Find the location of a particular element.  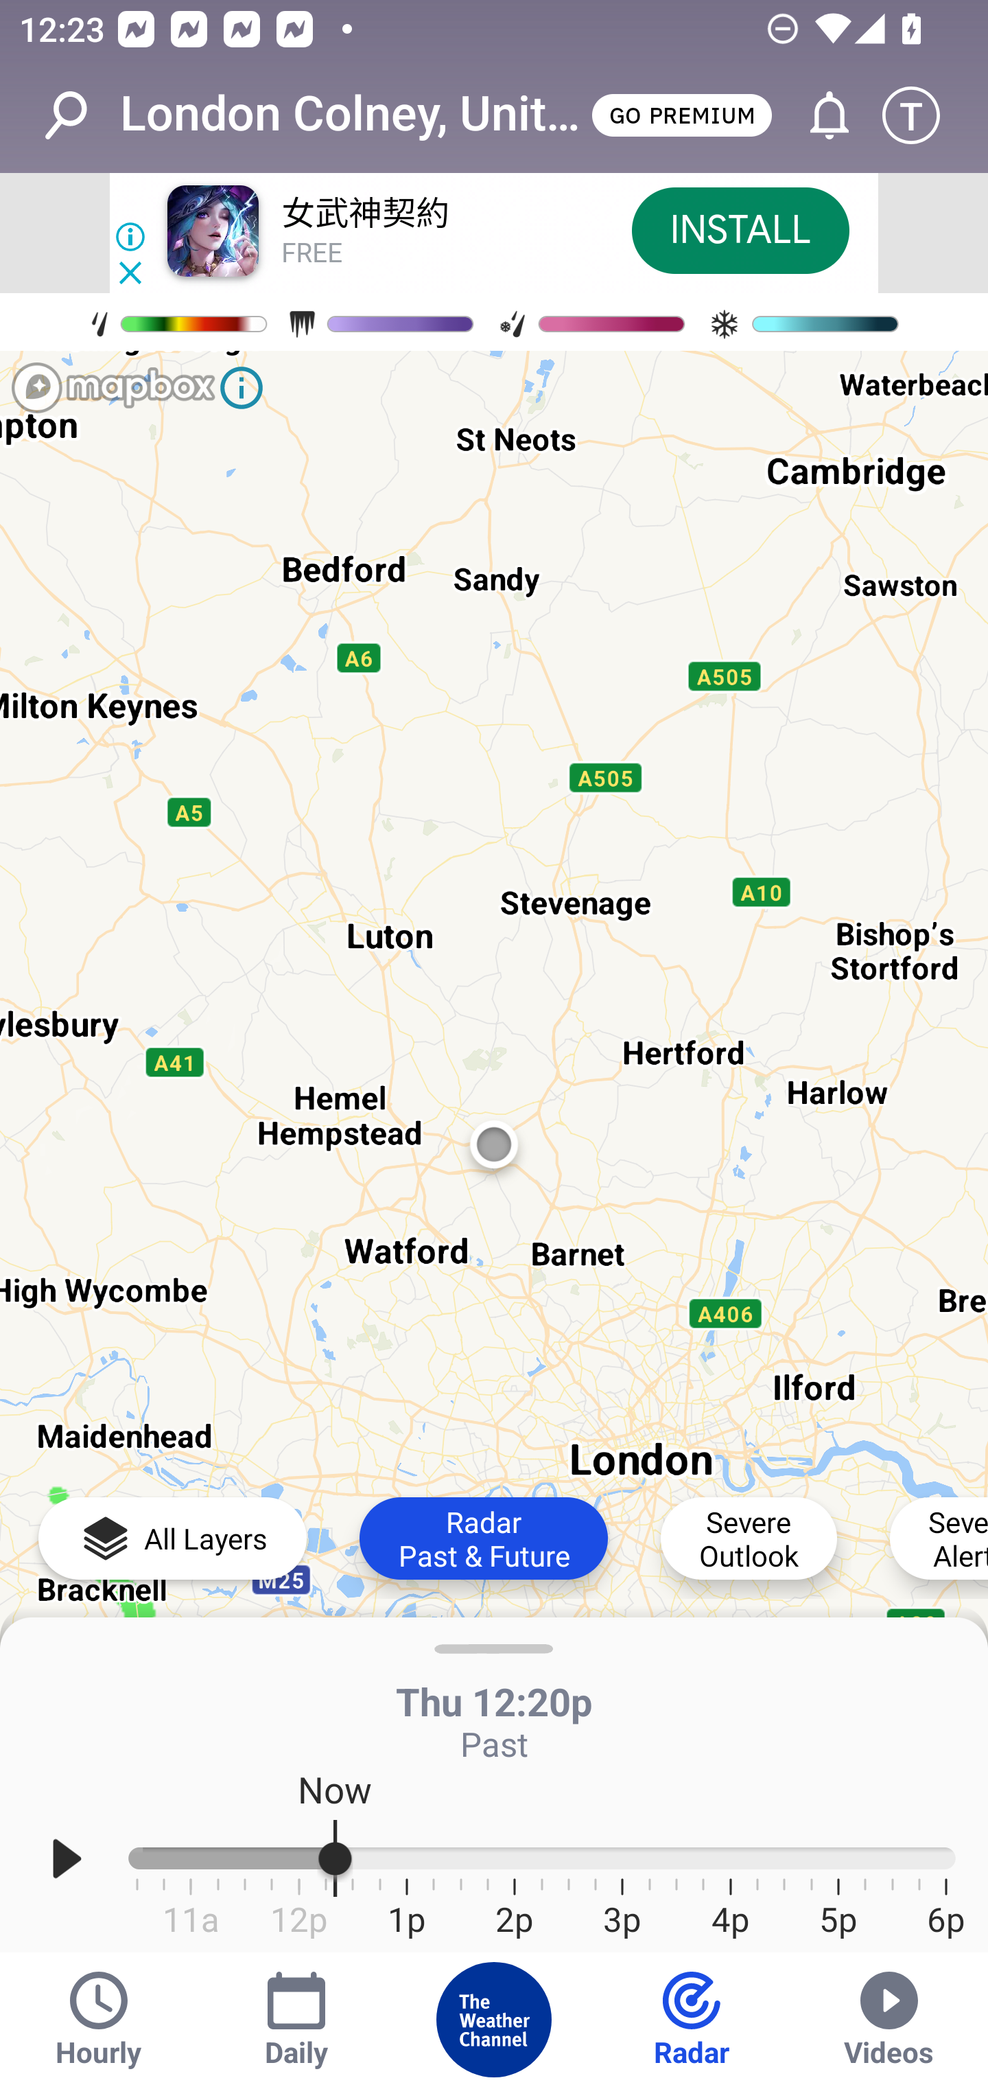

Go to Alerts and Notifications is located at coordinates (817, 115).